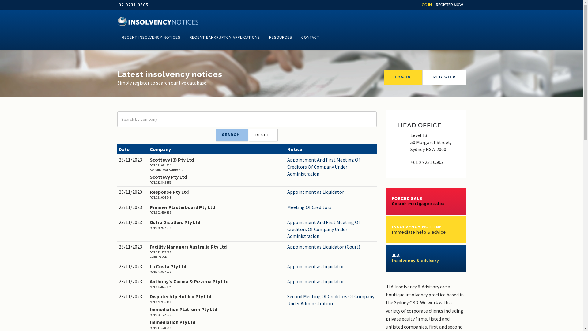 Image resolution: width=588 pixels, height=331 pixels. What do you see at coordinates (133, 247) in the screenshot?
I see `23/11/2023` at bounding box center [133, 247].